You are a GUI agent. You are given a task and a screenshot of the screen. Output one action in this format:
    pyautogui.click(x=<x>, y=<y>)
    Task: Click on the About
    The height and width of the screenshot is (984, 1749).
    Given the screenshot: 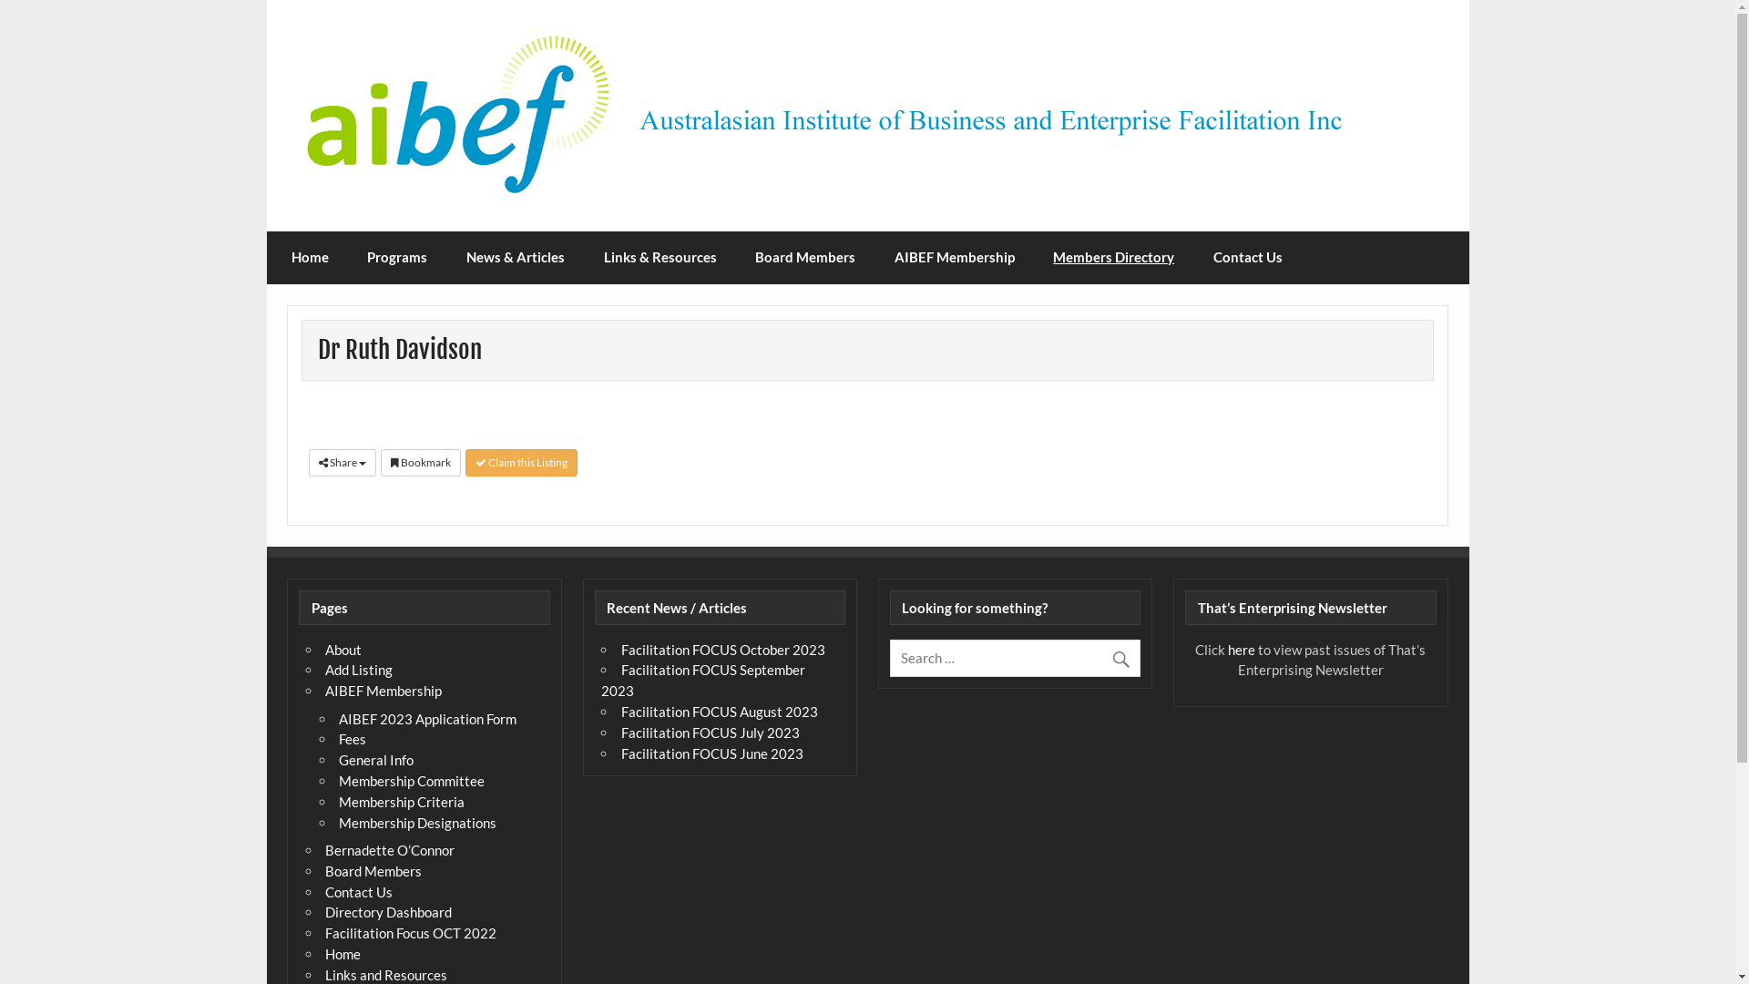 What is the action you would take?
    pyautogui.click(x=343, y=650)
    